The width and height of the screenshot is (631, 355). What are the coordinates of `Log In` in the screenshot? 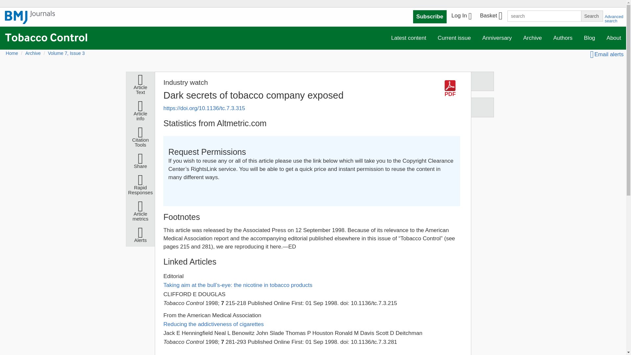 It's located at (461, 16).